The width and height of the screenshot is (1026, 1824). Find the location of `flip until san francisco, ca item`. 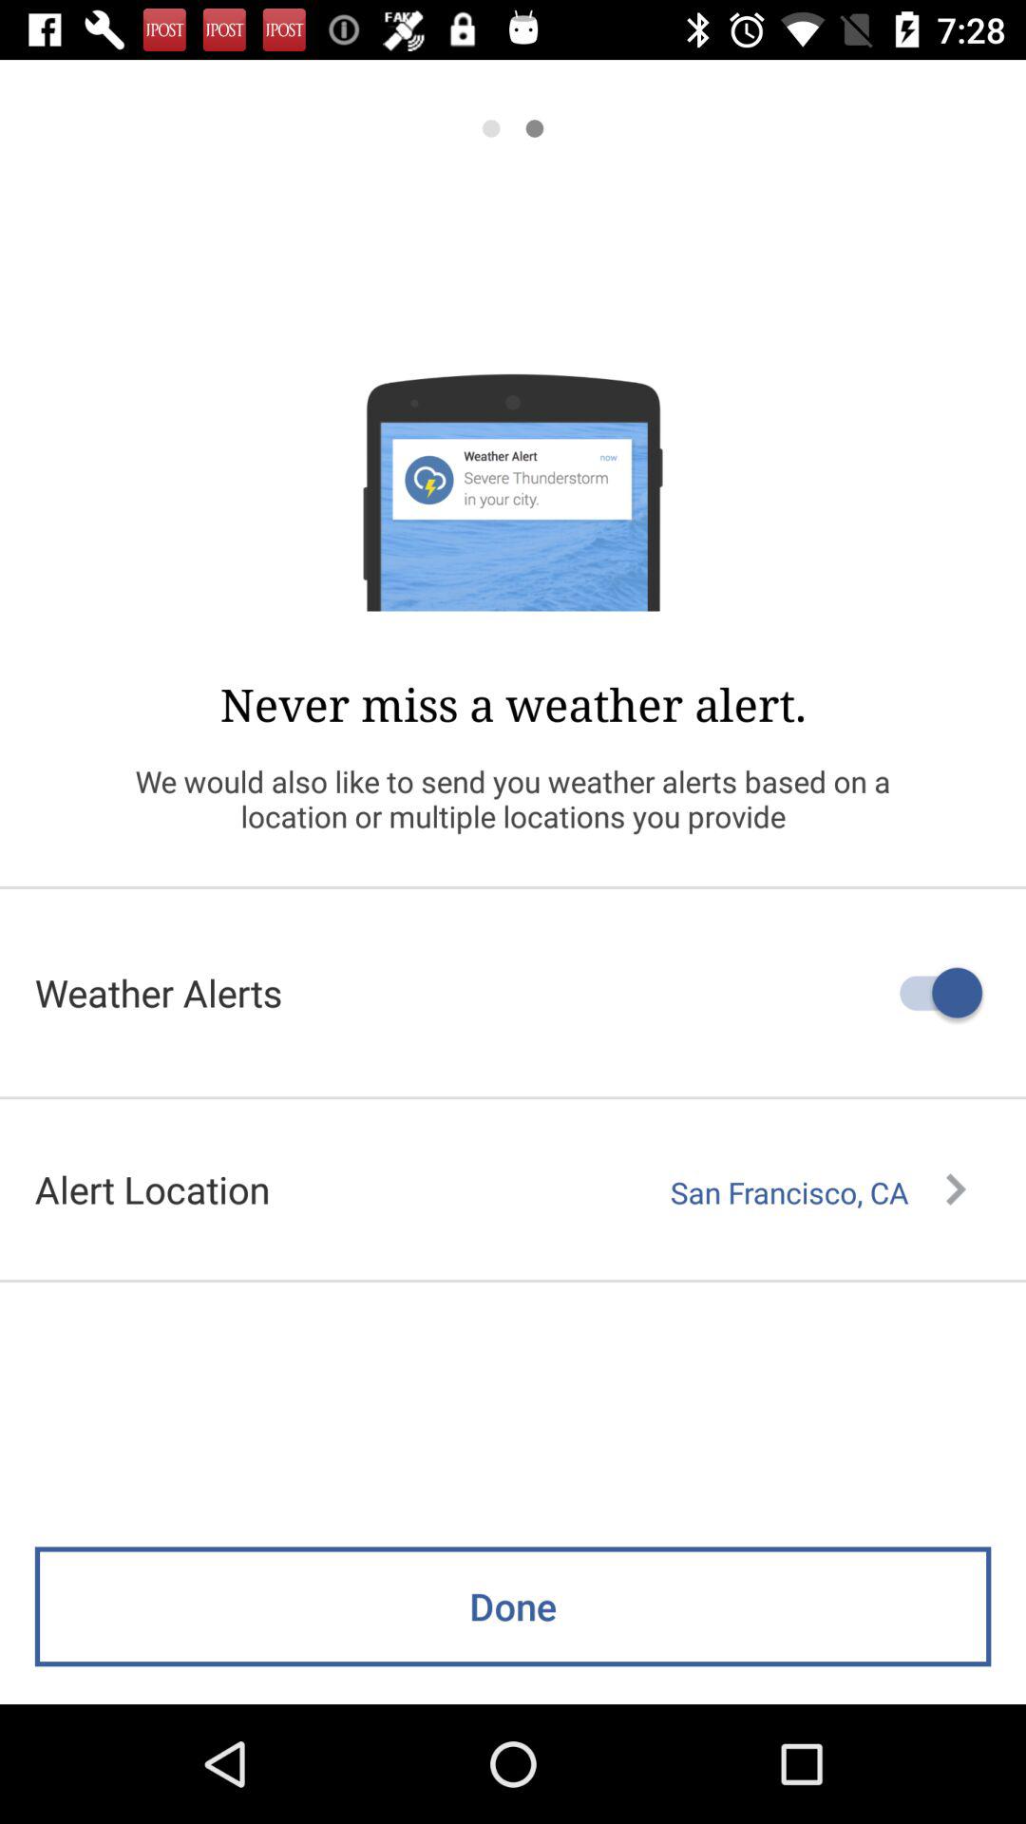

flip until san francisco, ca item is located at coordinates (818, 1192).